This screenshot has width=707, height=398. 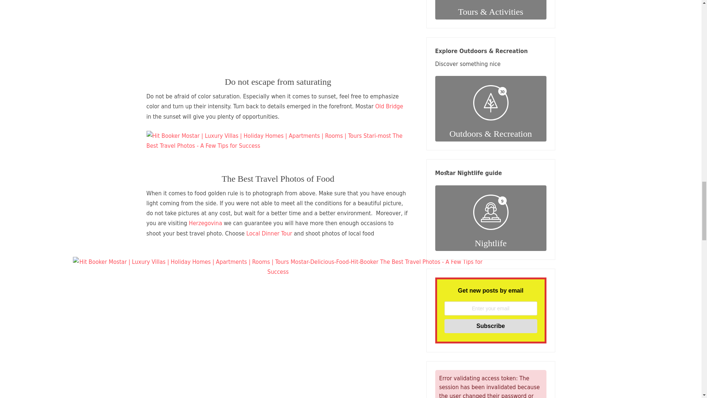 What do you see at coordinates (389, 106) in the screenshot?
I see `Old Bridge` at bounding box center [389, 106].